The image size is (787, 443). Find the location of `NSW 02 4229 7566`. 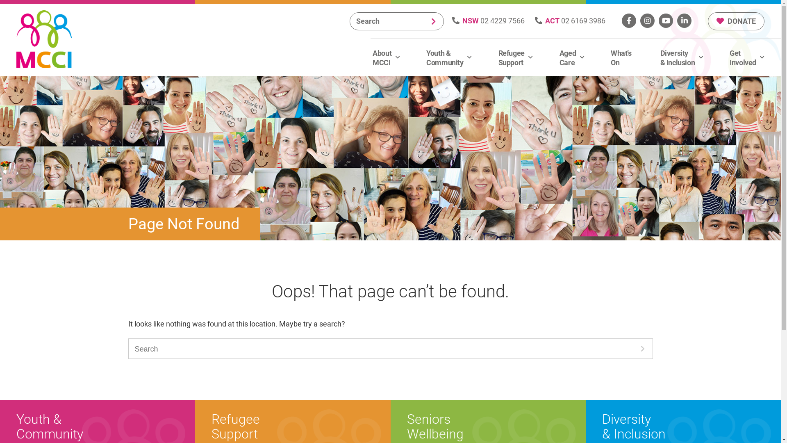

NSW 02 4229 7566 is located at coordinates (489, 21).